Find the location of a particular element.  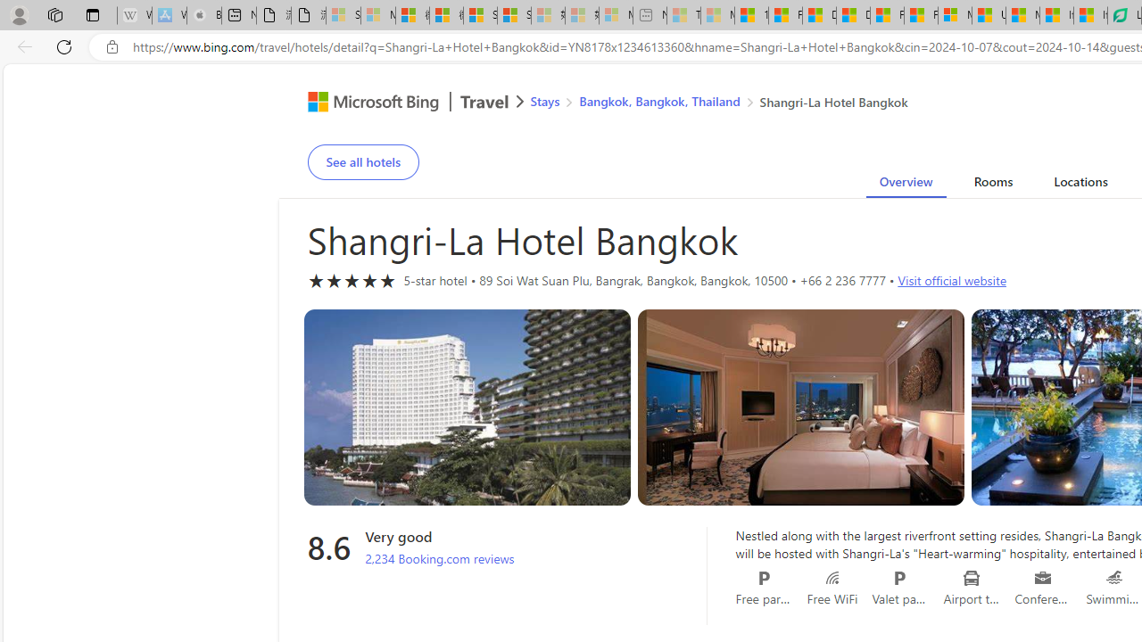

Microsoft Bing Travel is located at coordinates (397, 103).